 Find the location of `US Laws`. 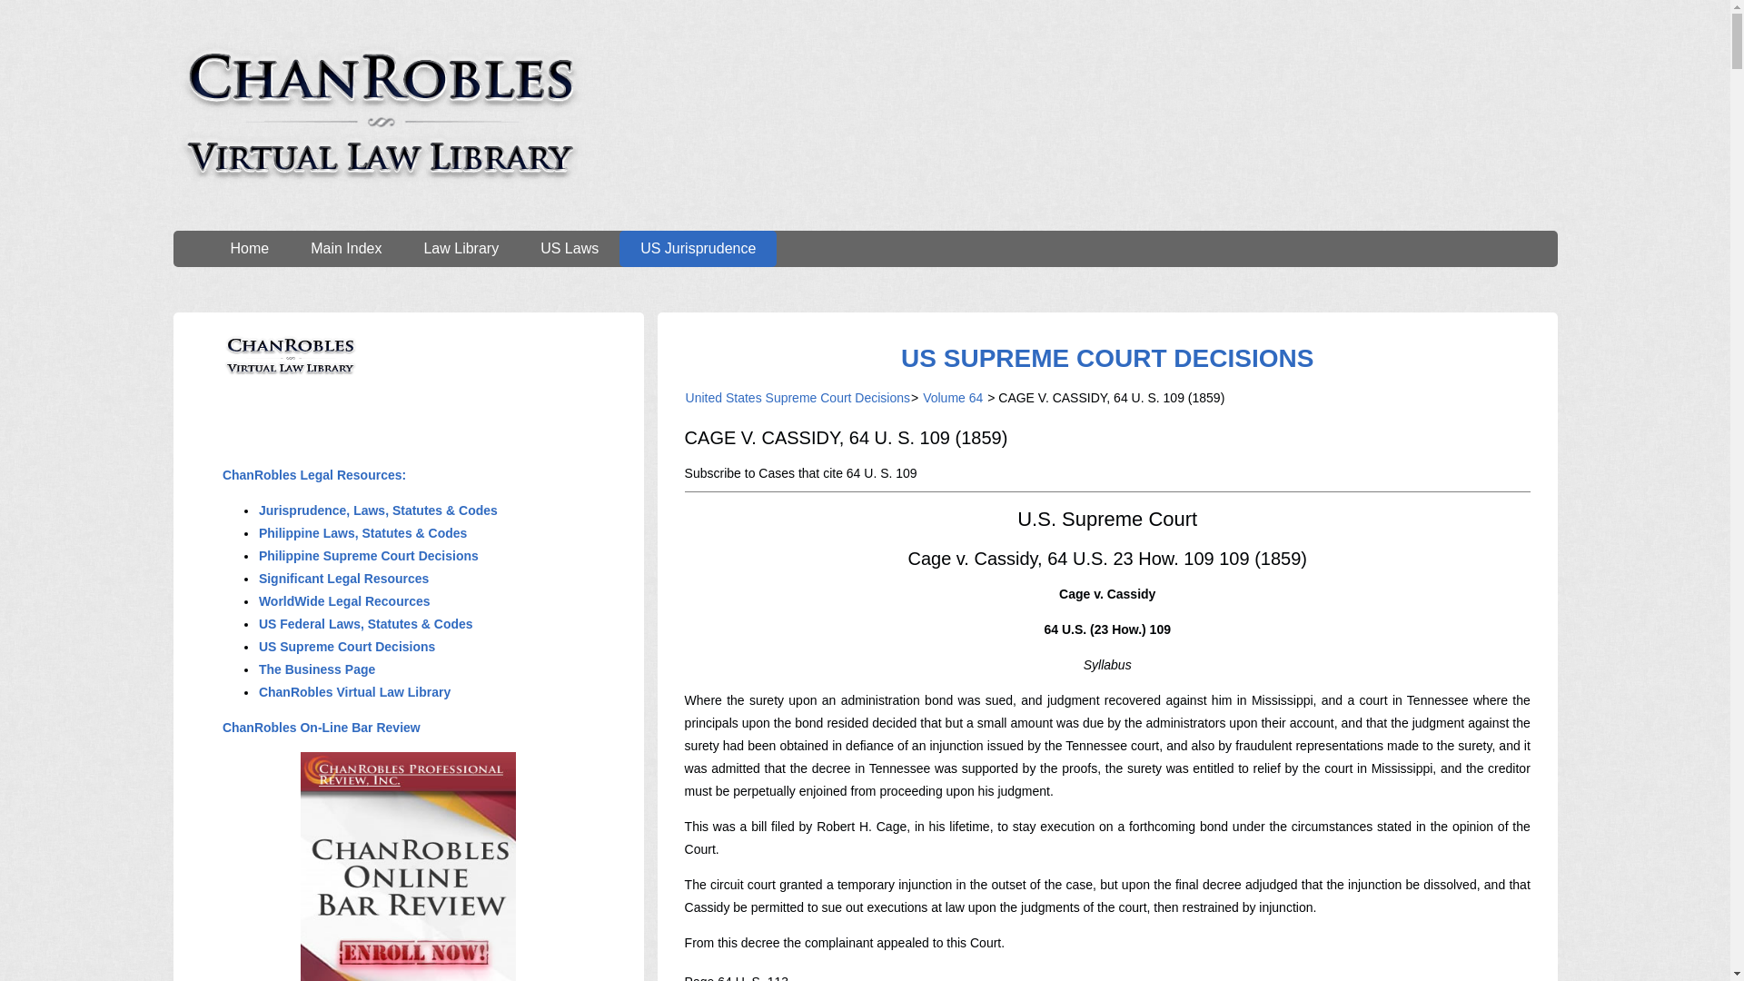

US Laws is located at coordinates (569, 248).